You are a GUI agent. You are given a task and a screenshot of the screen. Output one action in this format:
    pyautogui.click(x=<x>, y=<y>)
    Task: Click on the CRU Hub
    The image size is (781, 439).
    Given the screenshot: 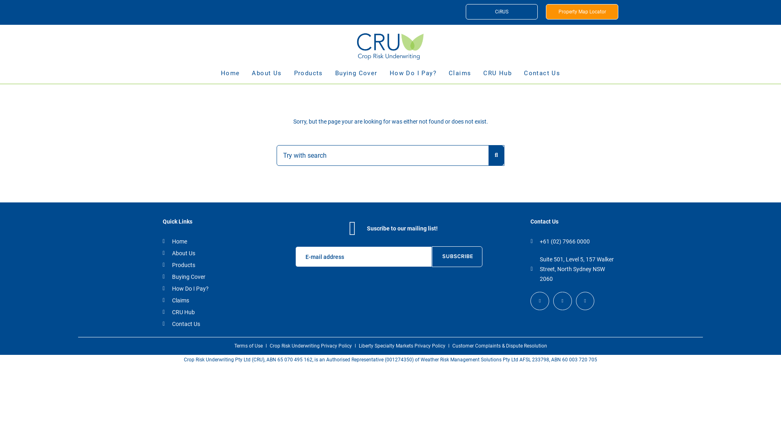 What is the action you would take?
    pyautogui.click(x=497, y=76)
    